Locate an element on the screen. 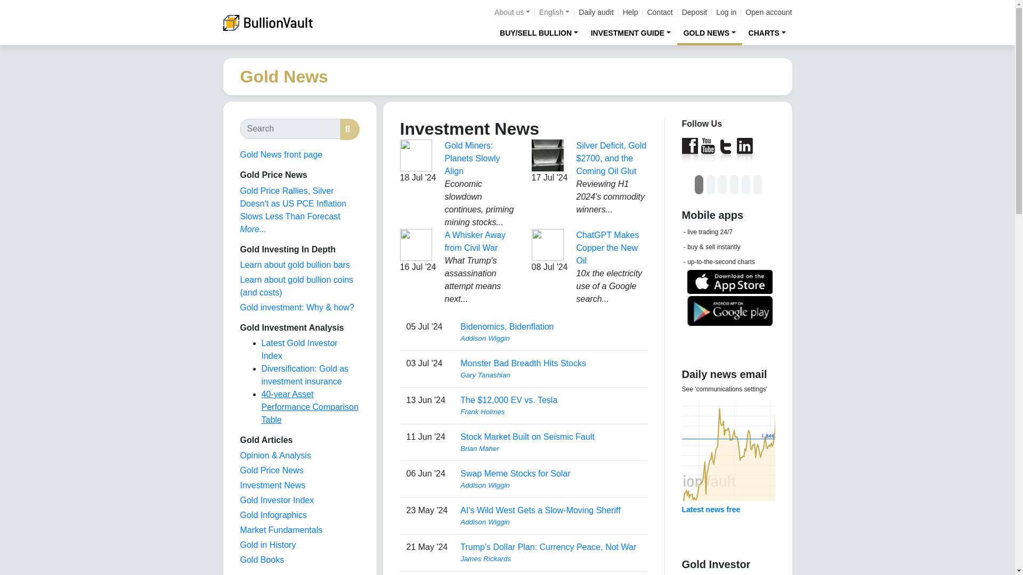  Gold Infographics is located at coordinates (273, 515).